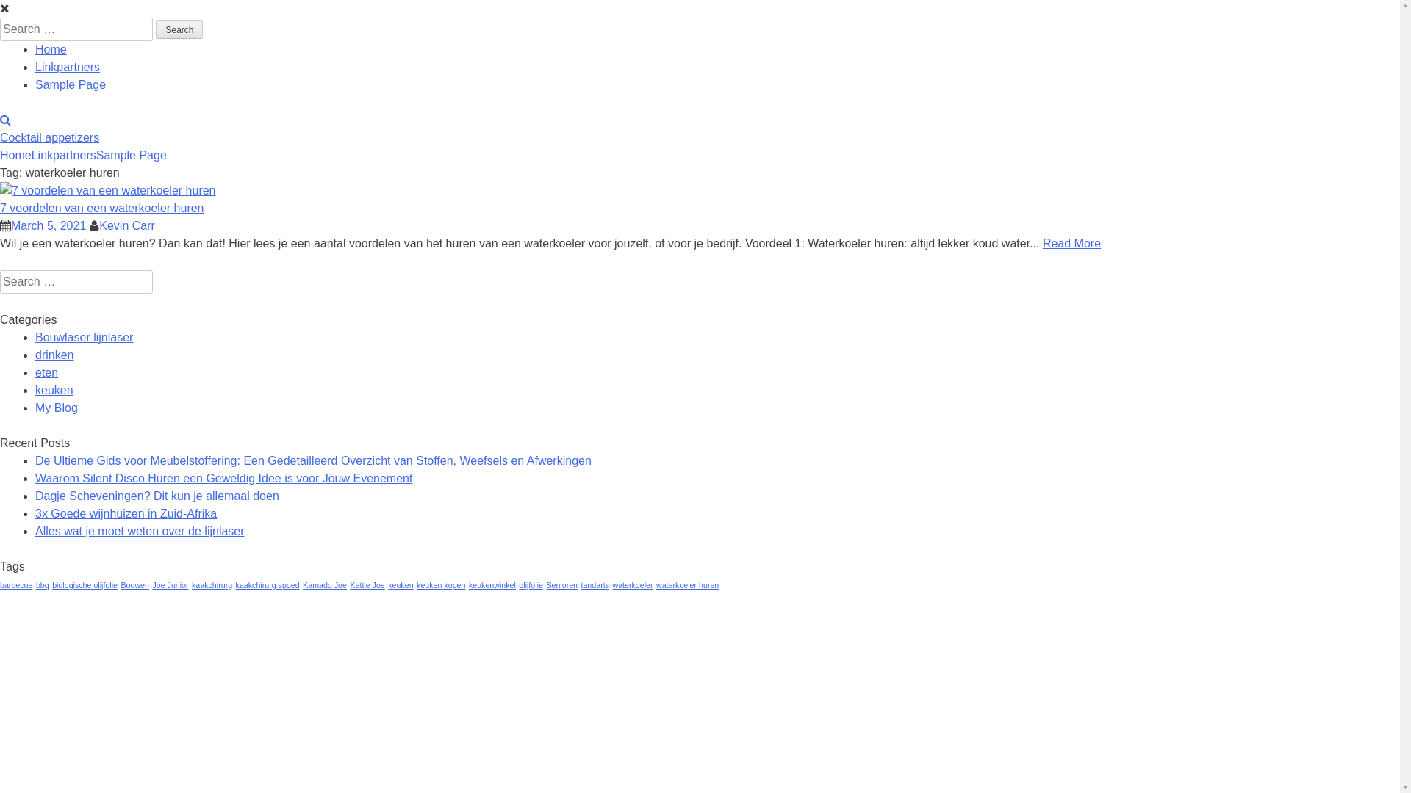 This screenshot has height=793, width=1411. Describe the element at coordinates (561, 585) in the screenshot. I see `Senioren` at that location.